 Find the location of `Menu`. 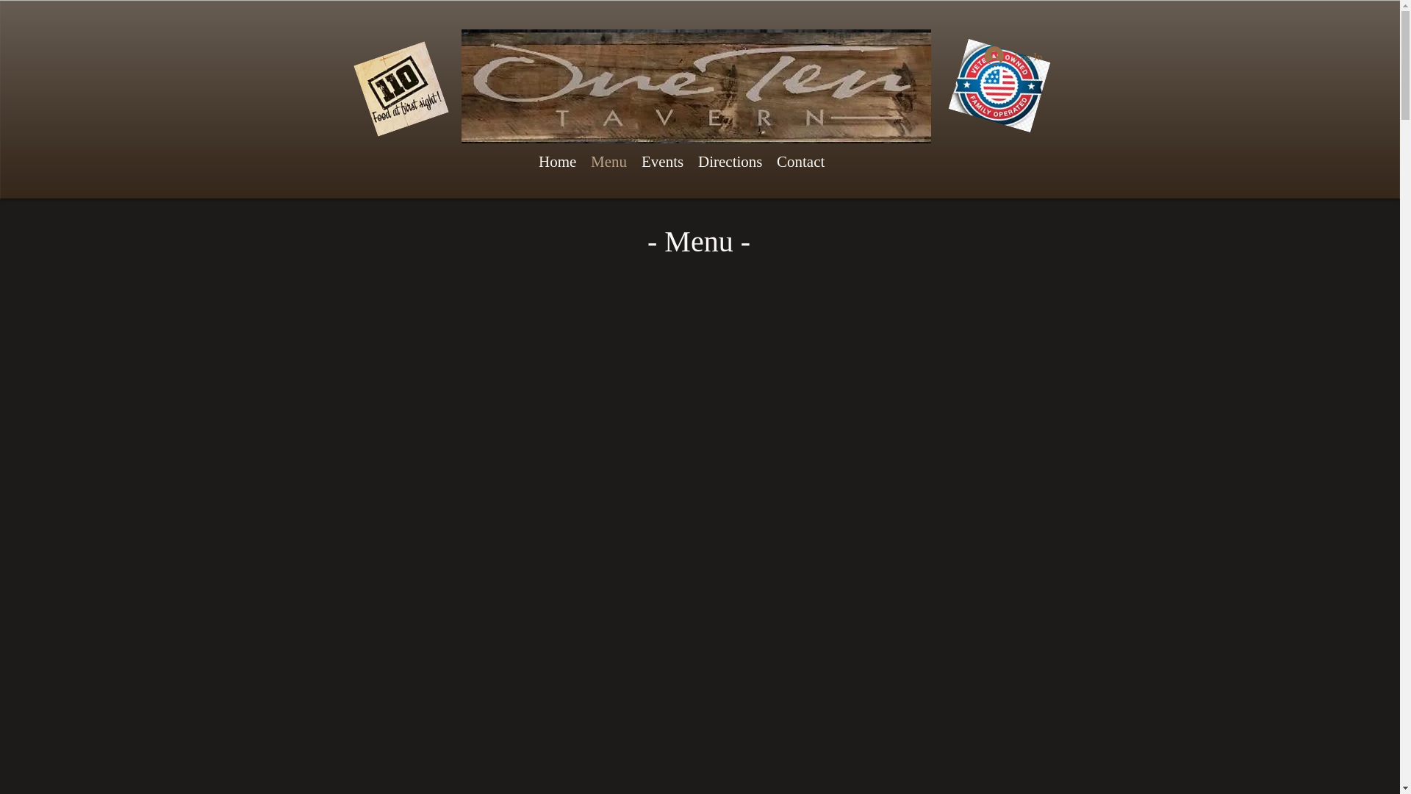

Menu is located at coordinates (608, 162).